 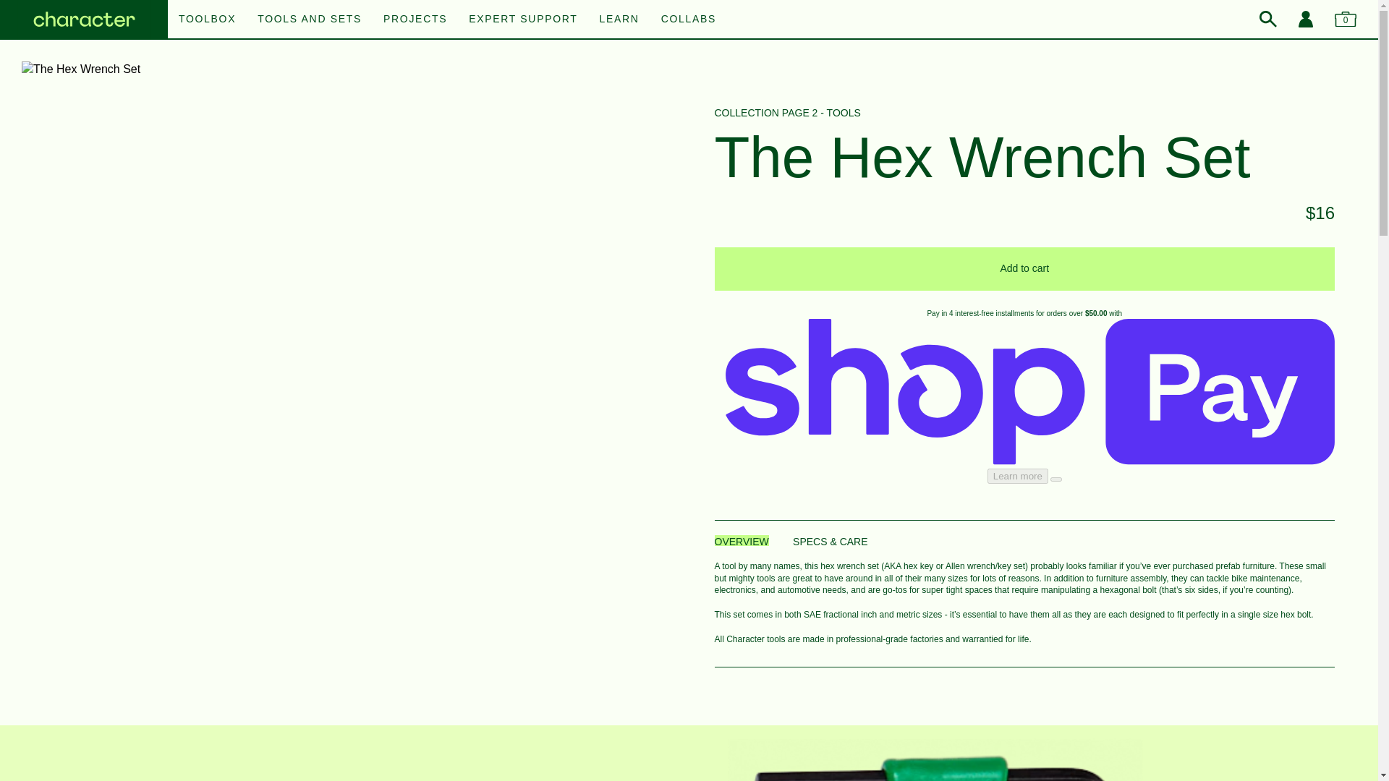 I want to click on TOOLBOX, so click(x=207, y=19).